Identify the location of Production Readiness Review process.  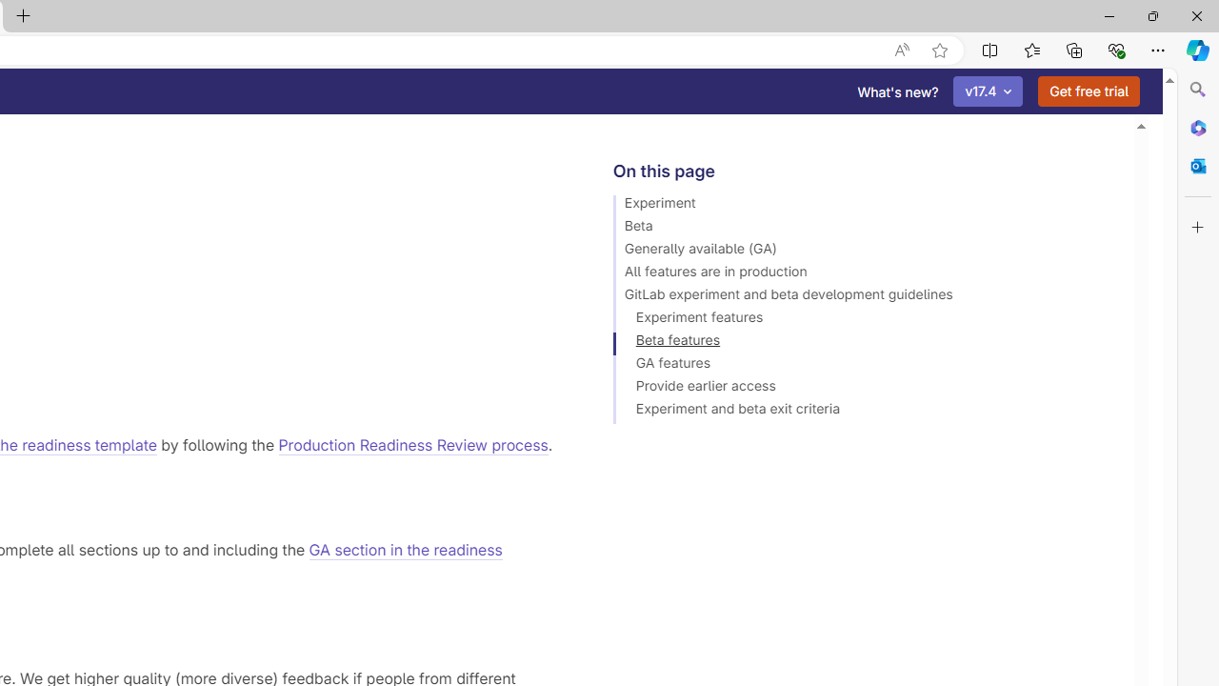
(413, 444).